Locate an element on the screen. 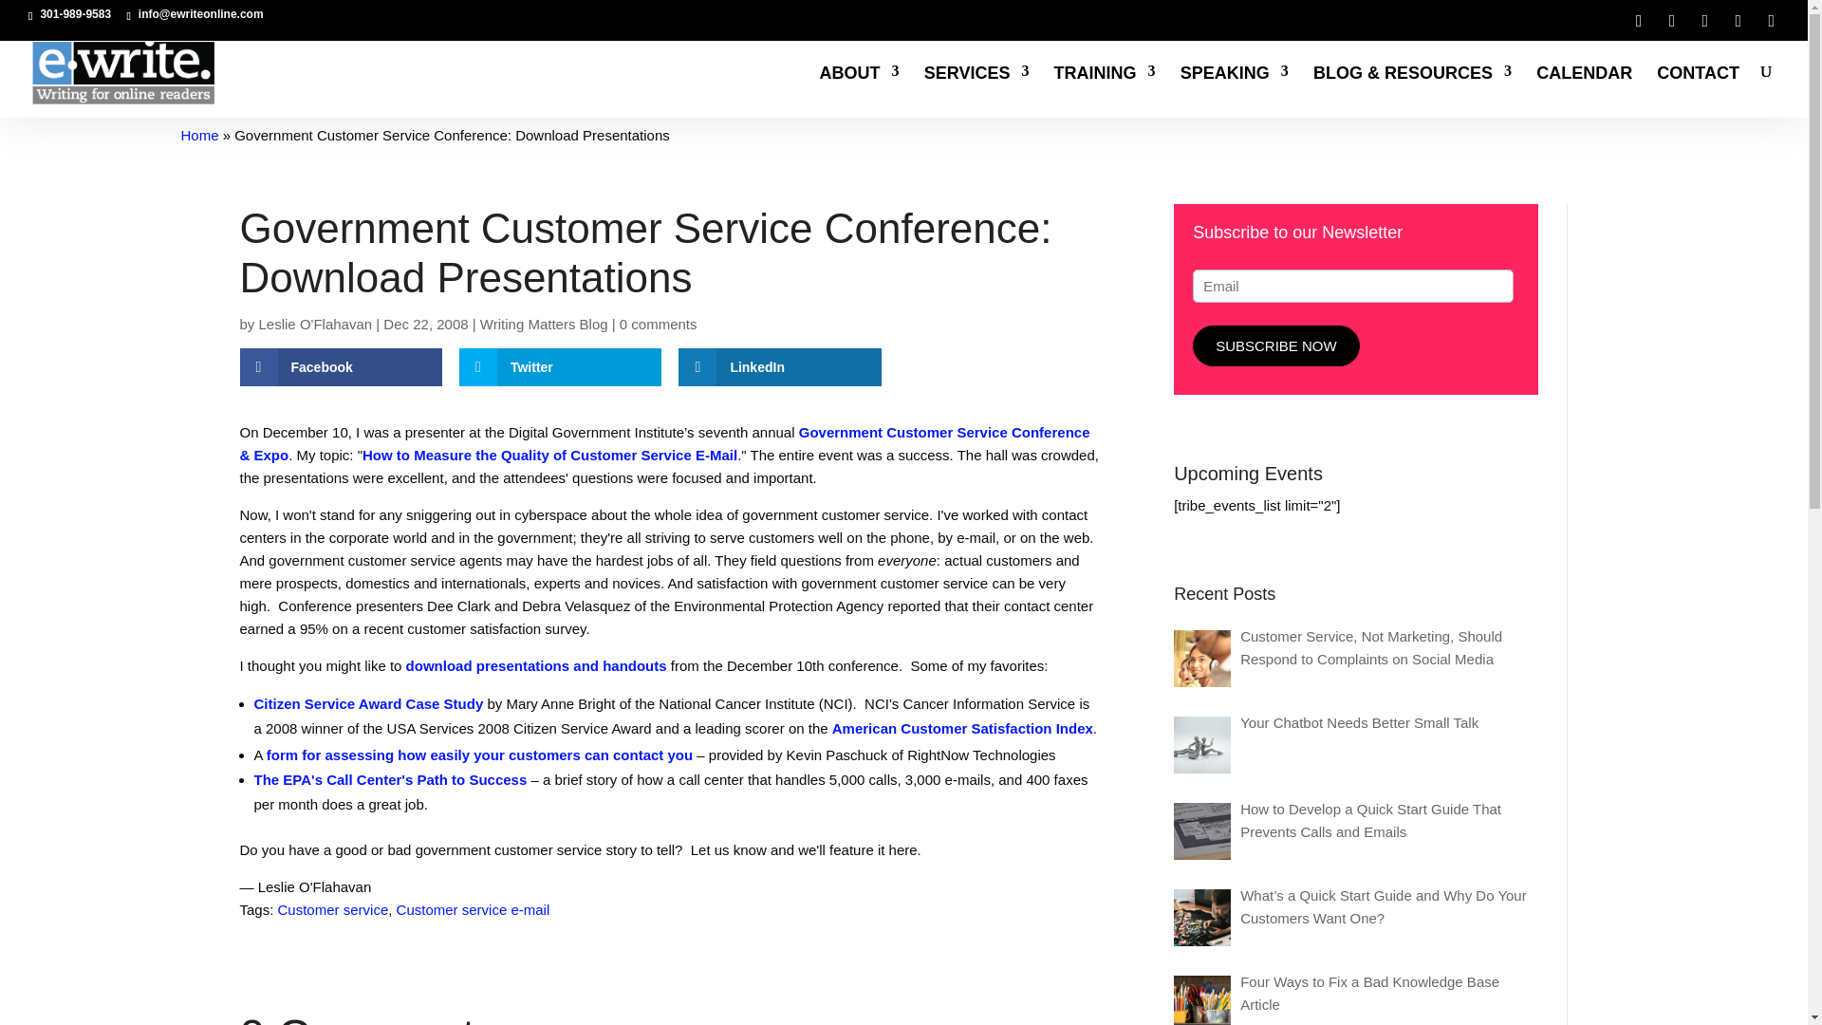 The width and height of the screenshot is (1822, 1025). CONTACT is located at coordinates (1698, 92).